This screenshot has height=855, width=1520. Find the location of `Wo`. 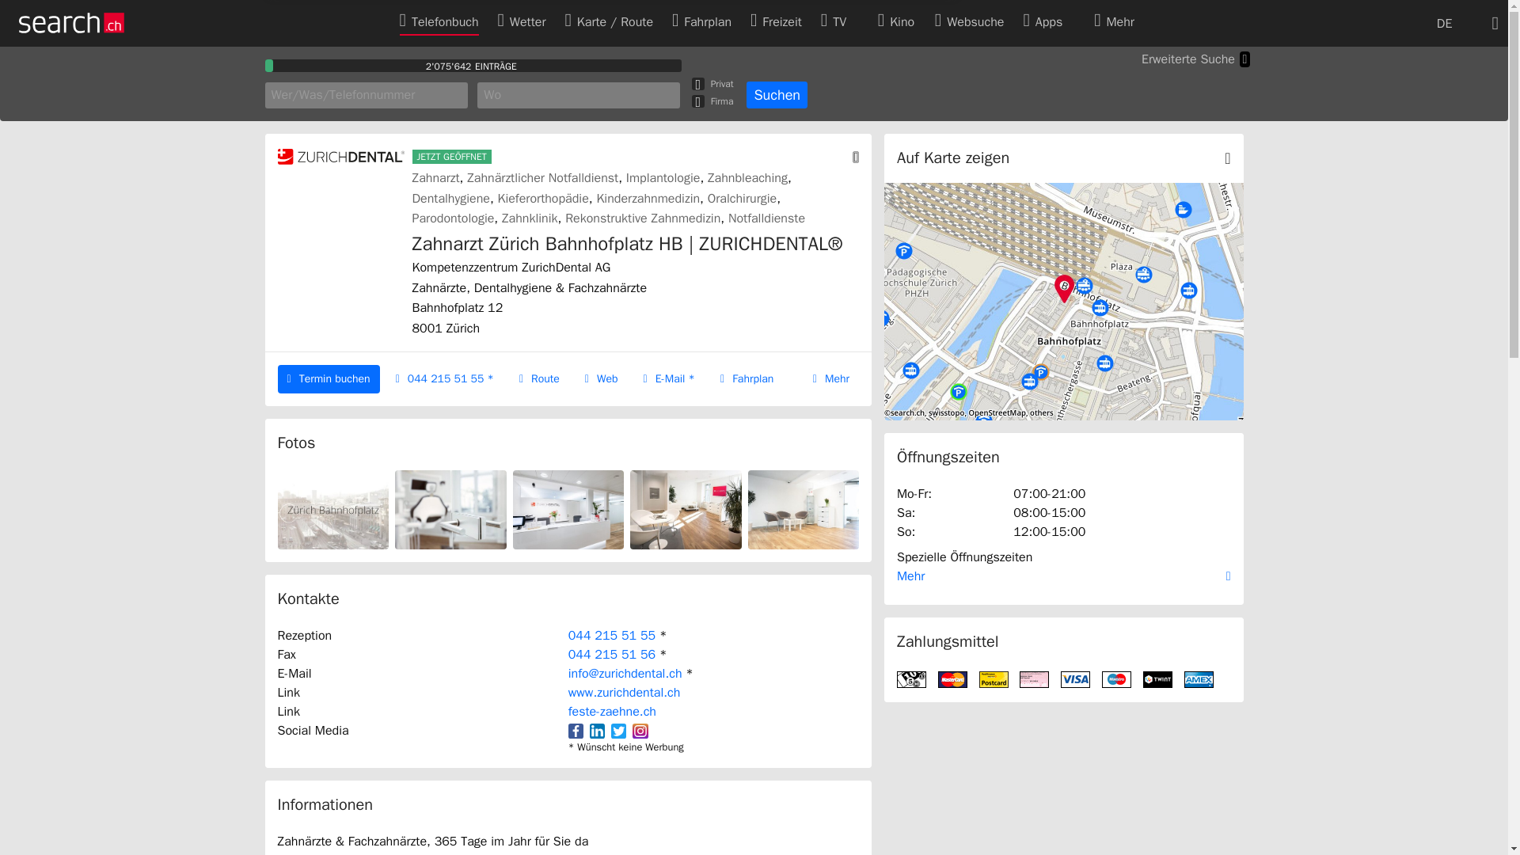

Wo is located at coordinates (578, 95).